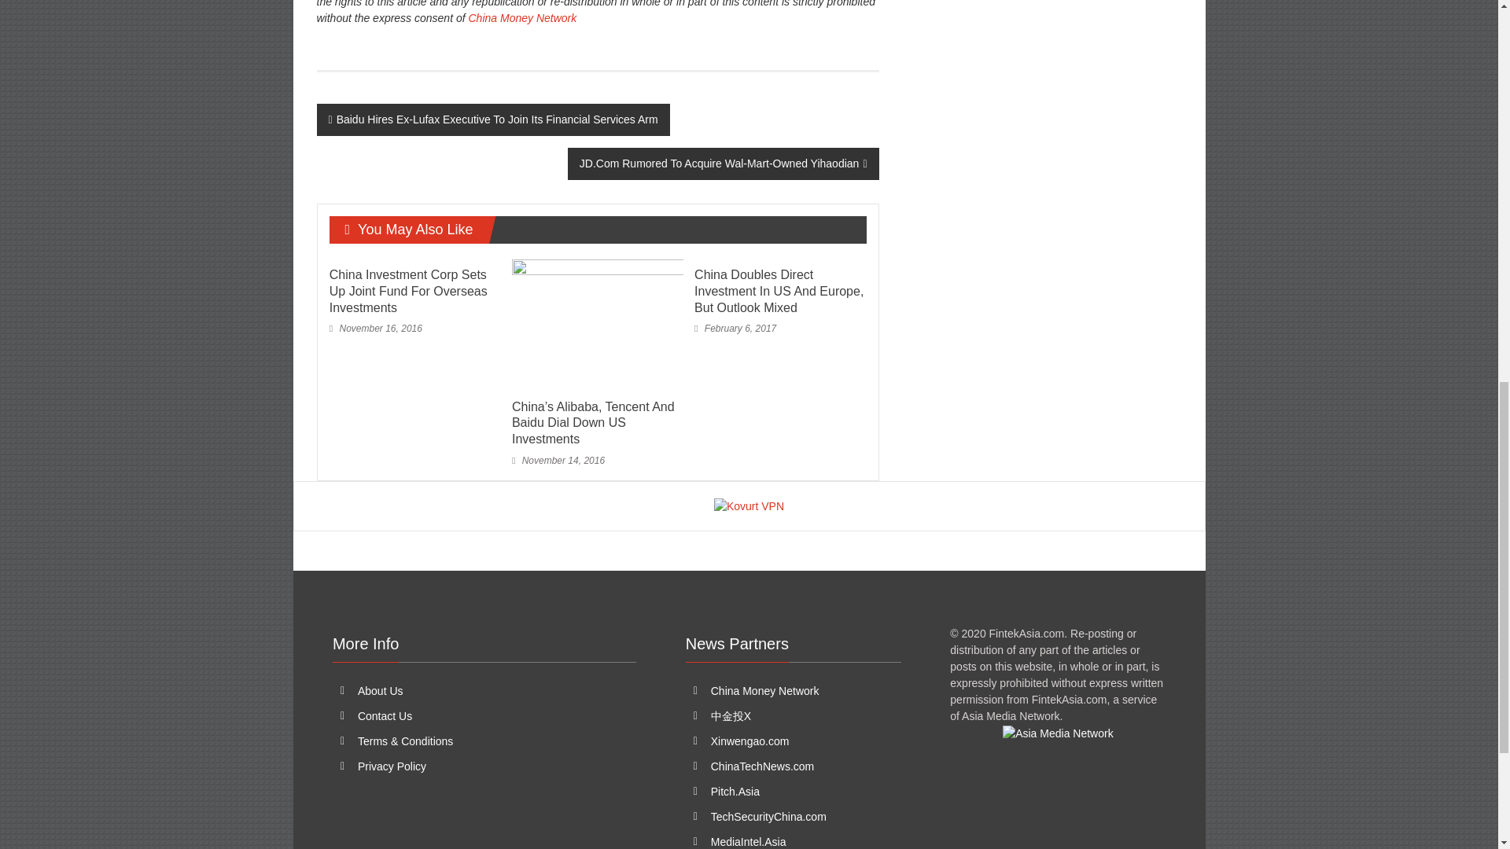 The height and width of the screenshot is (849, 1510). I want to click on China Money Network, so click(765, 690).